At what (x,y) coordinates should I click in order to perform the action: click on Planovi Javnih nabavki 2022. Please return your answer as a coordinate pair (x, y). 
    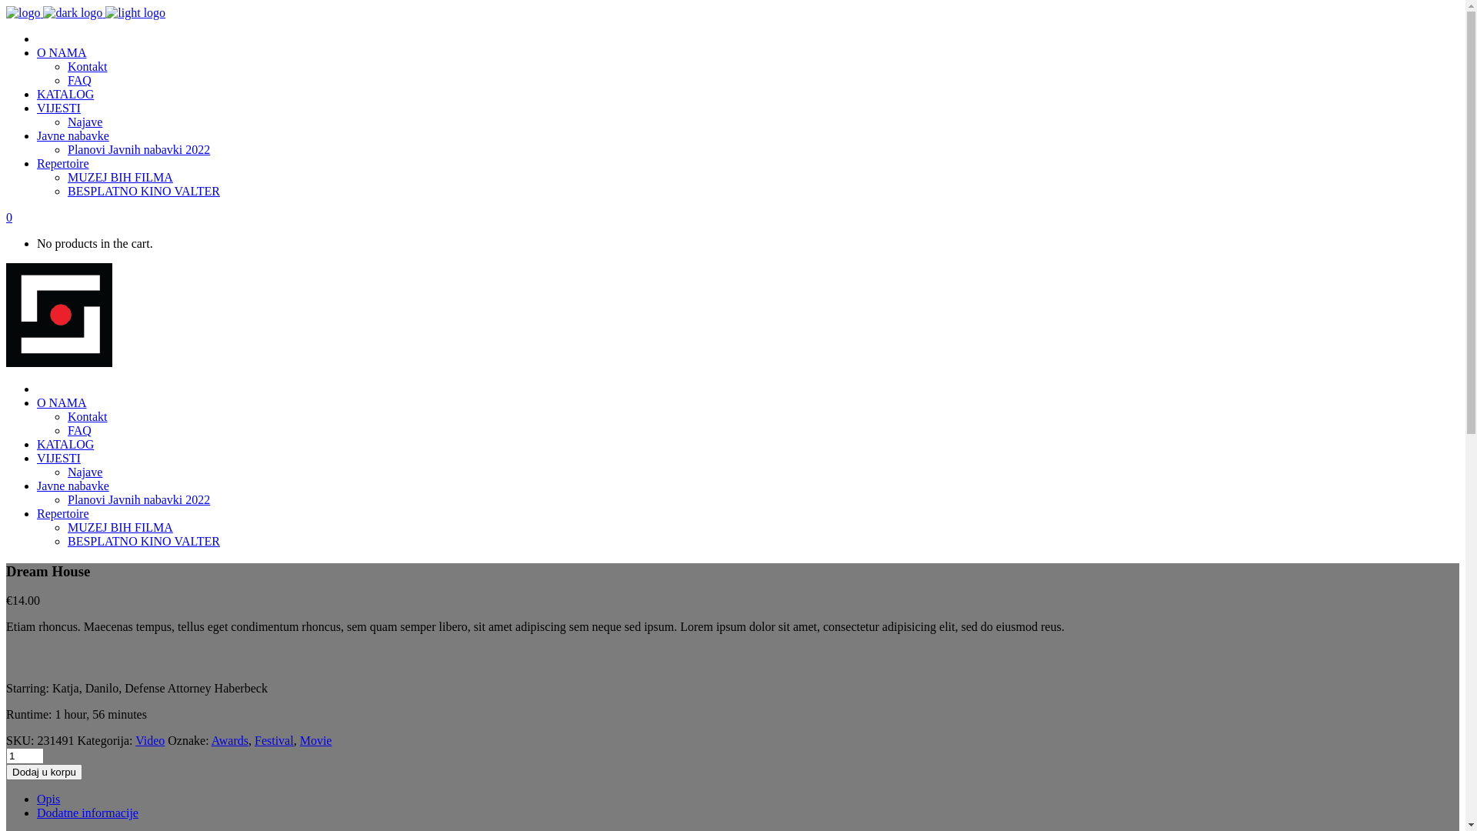
    Looking at the image, I should click on (138, 500).